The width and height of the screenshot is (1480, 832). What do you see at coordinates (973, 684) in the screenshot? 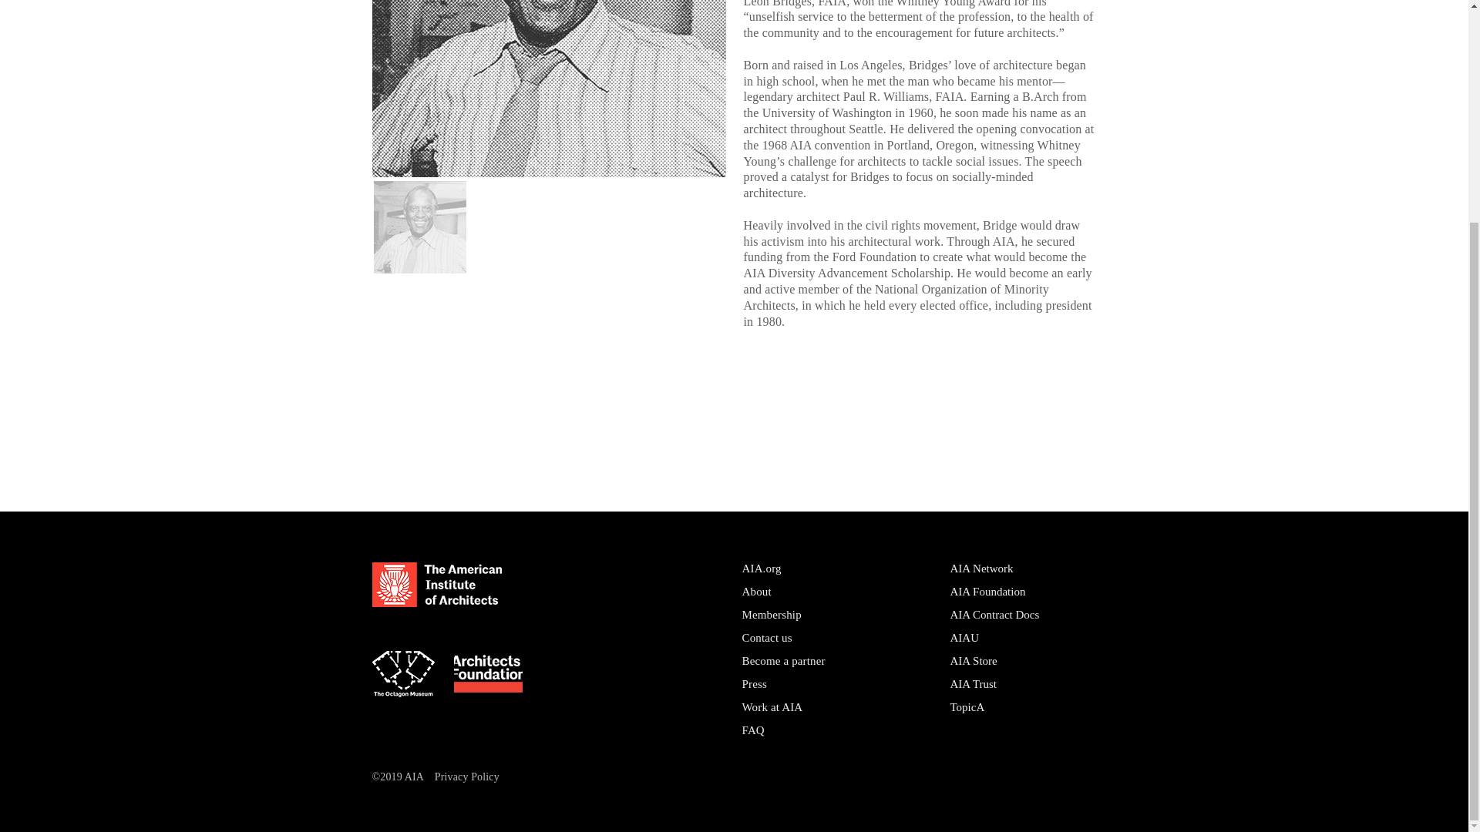
I see `AIA Trust` at bounding box center [973, 684].